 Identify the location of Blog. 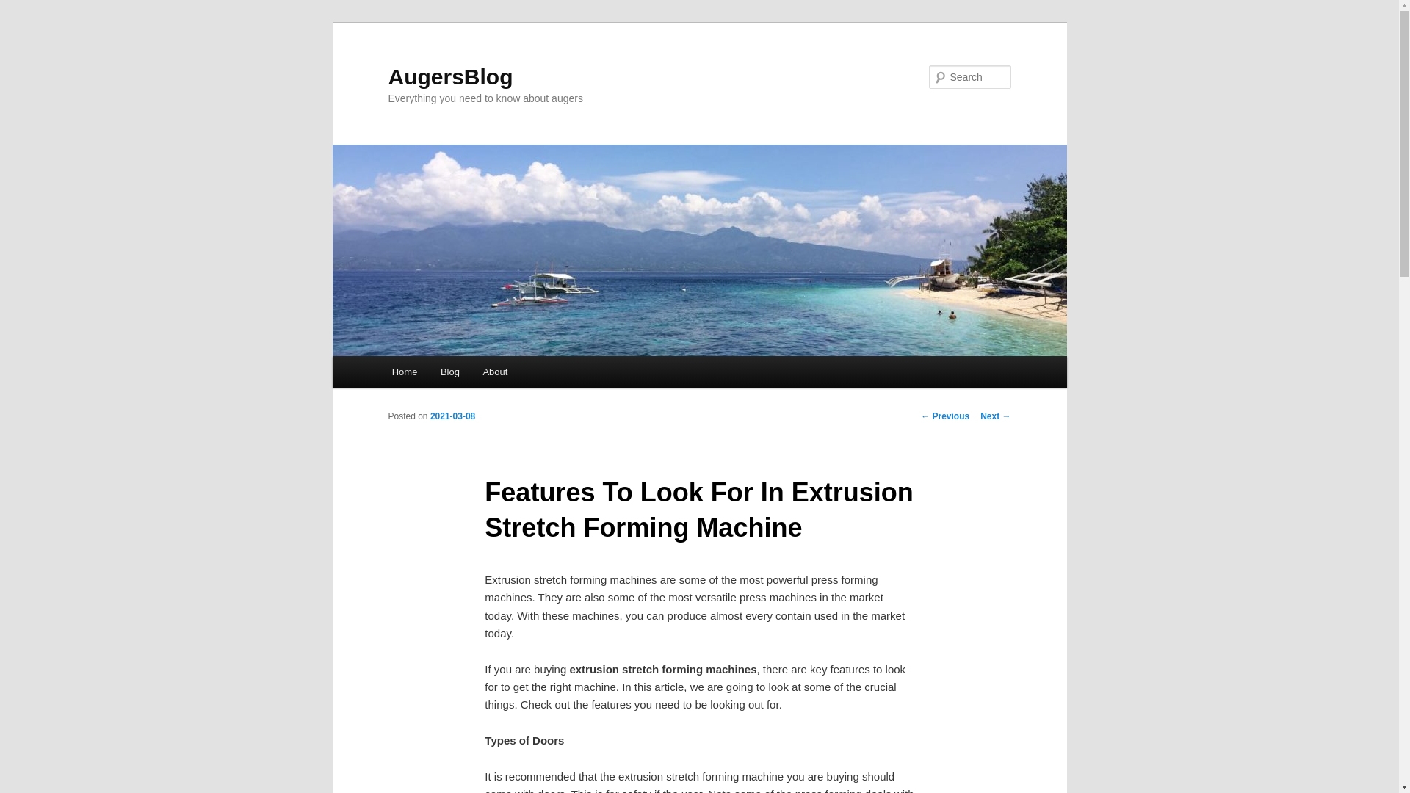
(449, 372).